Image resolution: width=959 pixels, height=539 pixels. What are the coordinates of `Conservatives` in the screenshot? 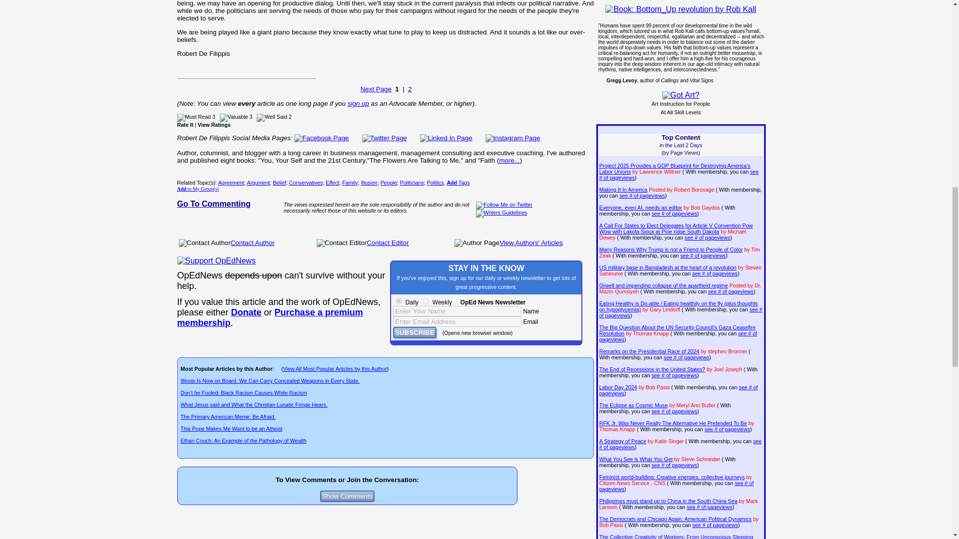 It's located at (306, 182).